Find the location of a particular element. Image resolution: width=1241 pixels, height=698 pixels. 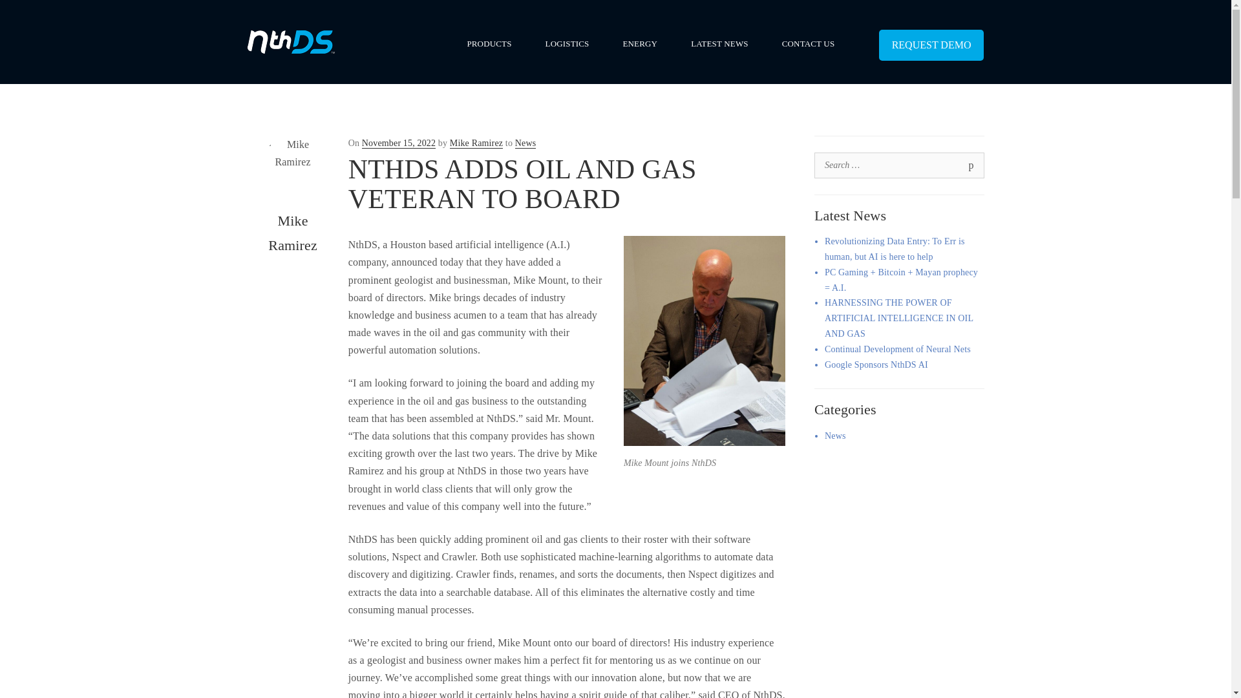

CONTACT US is located at coordinates (808, 43).